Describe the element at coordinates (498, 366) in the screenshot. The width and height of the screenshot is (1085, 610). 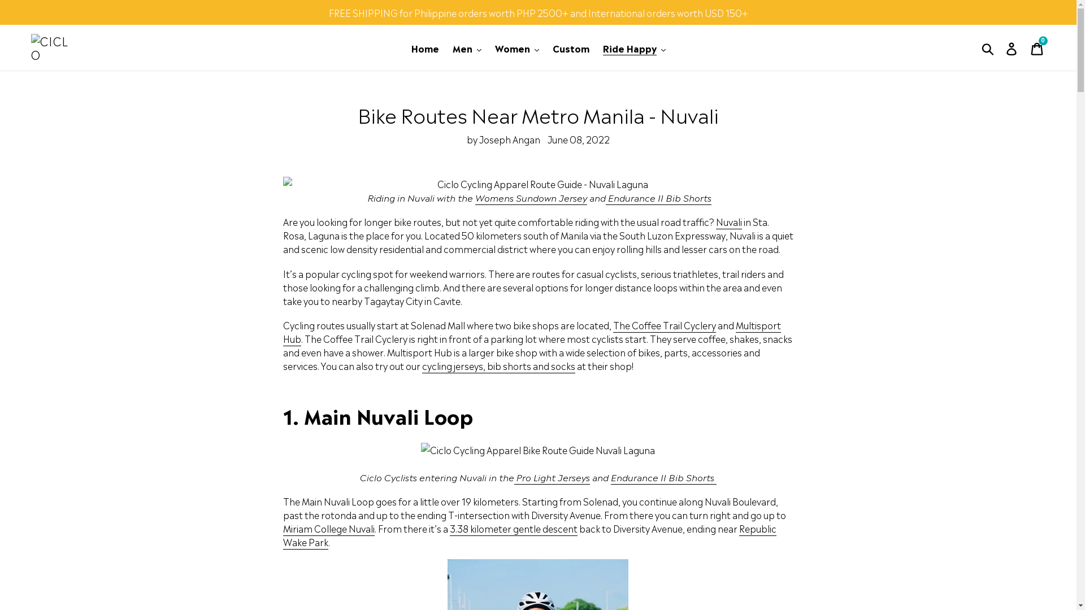
I see `cycling jerseys, bib shorts and socks` at that location.